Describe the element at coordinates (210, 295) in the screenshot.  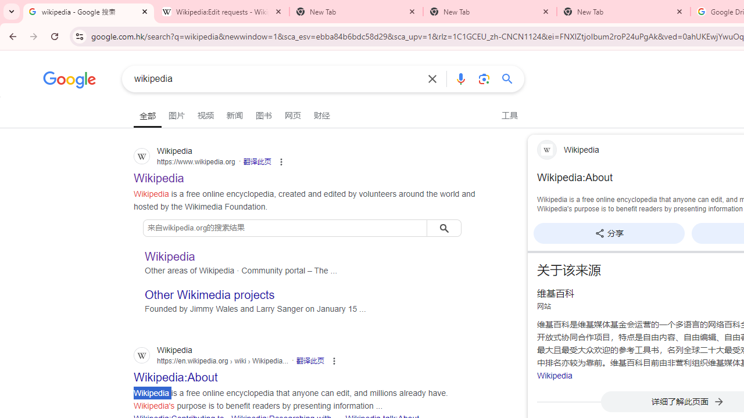
I see `Other Wikimedia projects` at that location.